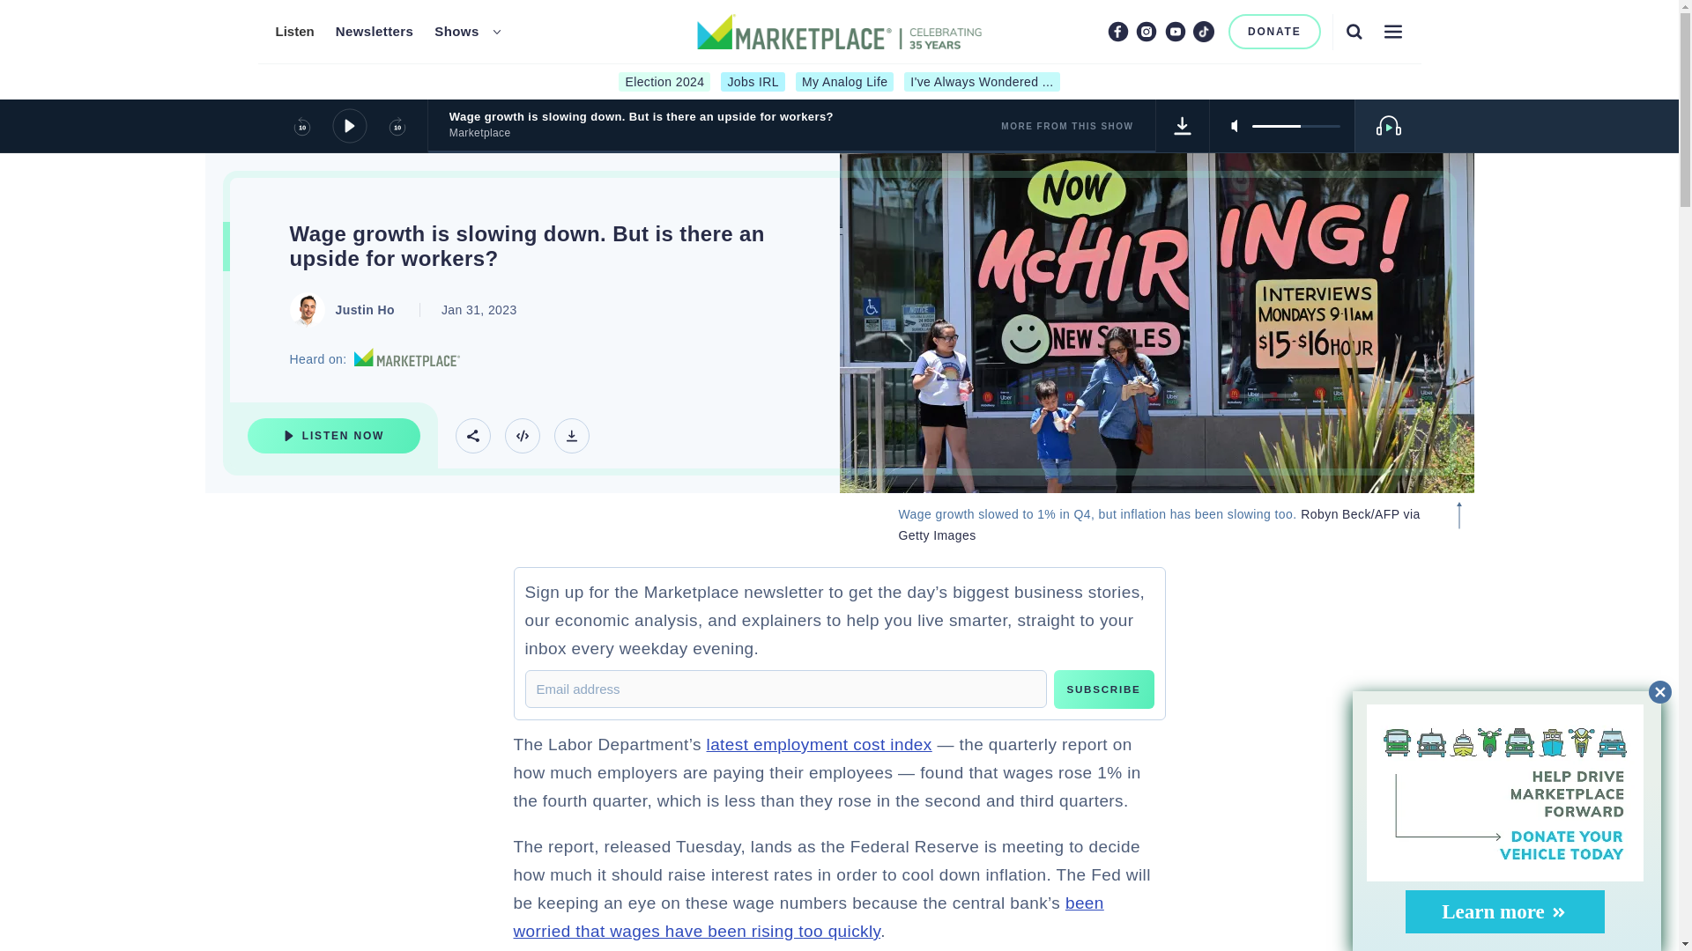 The image size is (1692, 951). Describe the element at coordinates (375, 32) in the screenshot. I see `Newsletters` at that location.